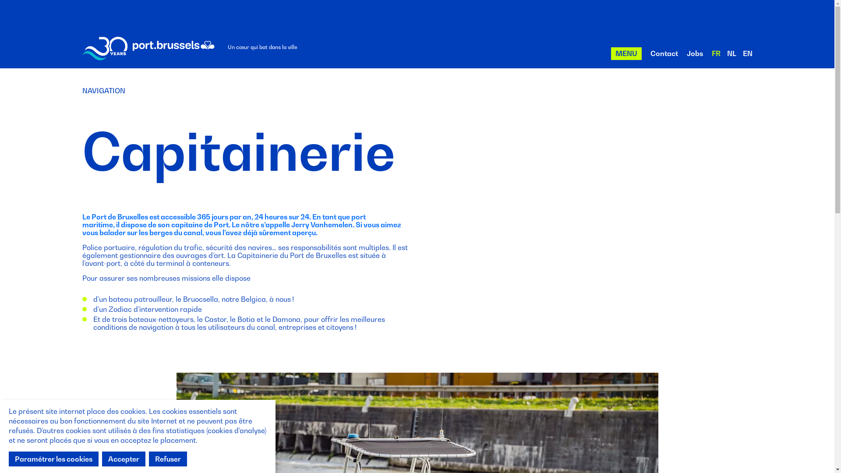 The width and height of the screenshot is (841, 473). Describe the element at coordinates (626, 53) in the screenshot. I see `MENU` at that location.